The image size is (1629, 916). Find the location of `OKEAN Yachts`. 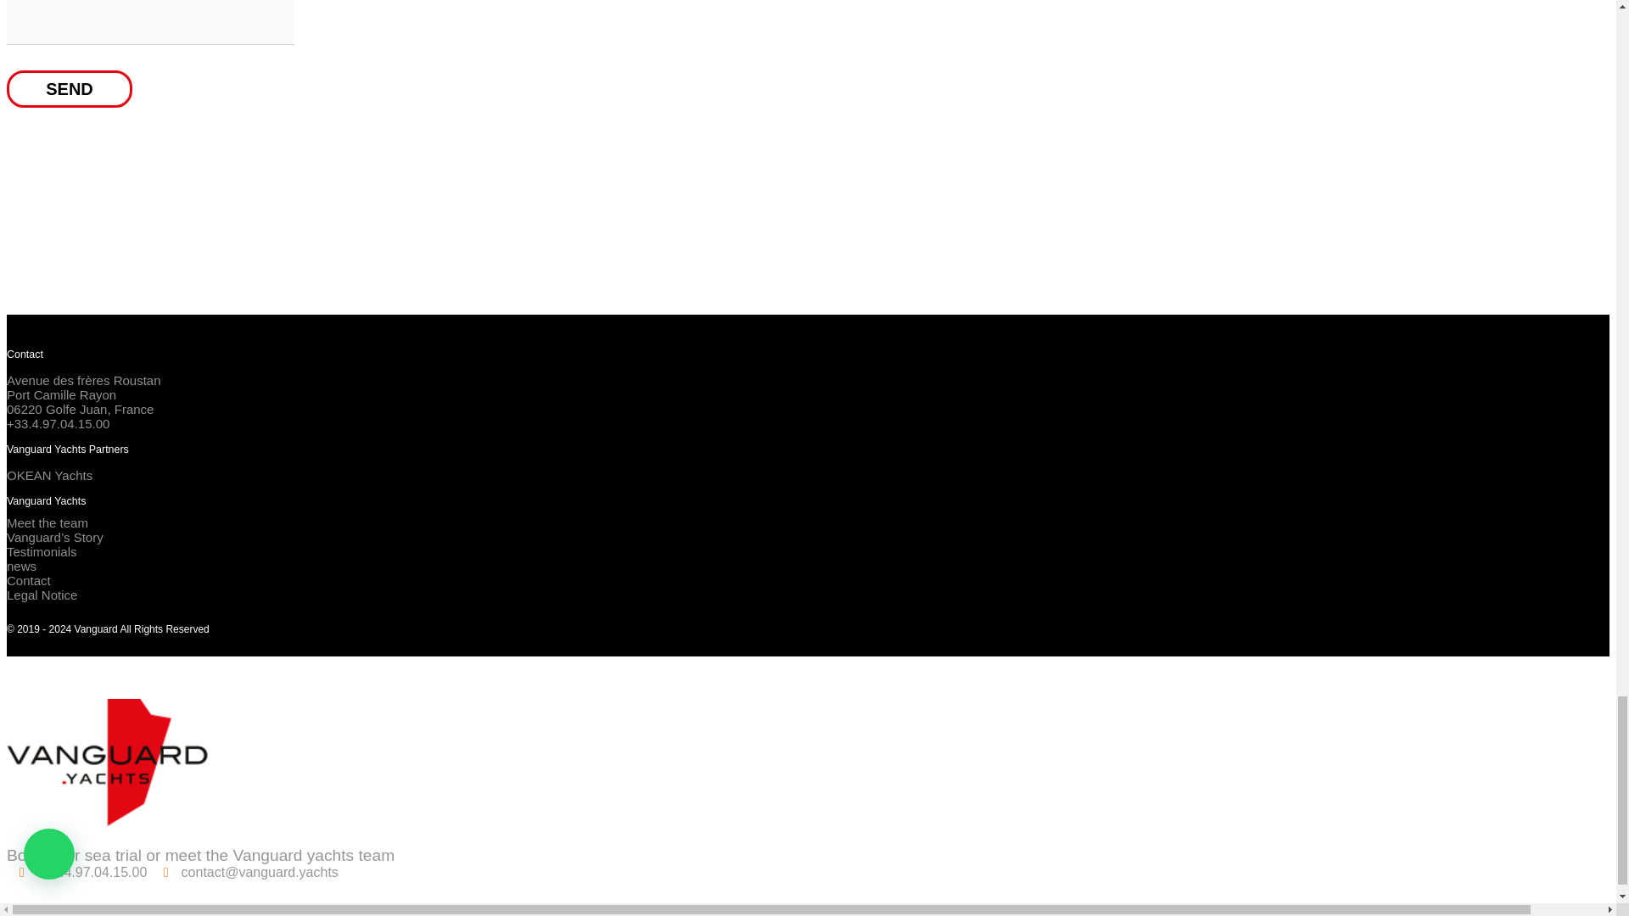

OKEAN Yachts is located at coordinates (49, 475).